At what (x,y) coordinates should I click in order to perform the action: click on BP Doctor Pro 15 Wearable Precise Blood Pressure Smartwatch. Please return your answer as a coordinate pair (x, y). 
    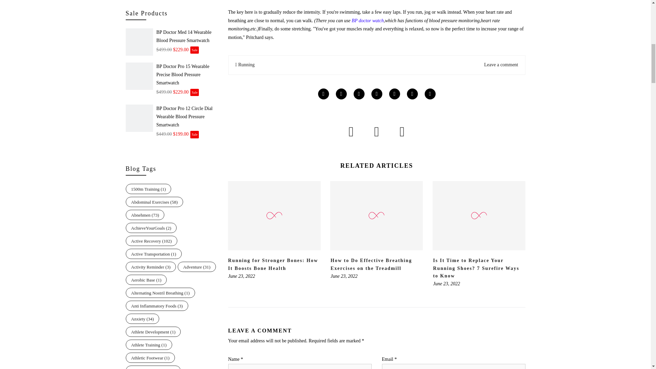
    Looking at the image, I should click on (187, 74).